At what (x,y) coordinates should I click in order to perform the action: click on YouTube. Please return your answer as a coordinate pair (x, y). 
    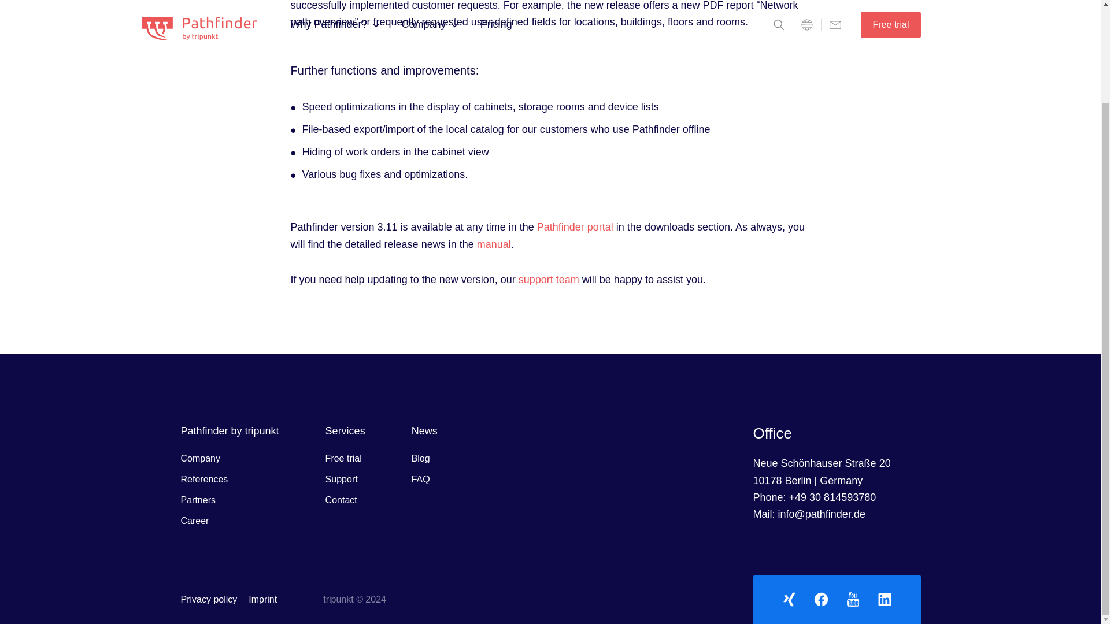
    Looking at the image, I should click on (852, 599).